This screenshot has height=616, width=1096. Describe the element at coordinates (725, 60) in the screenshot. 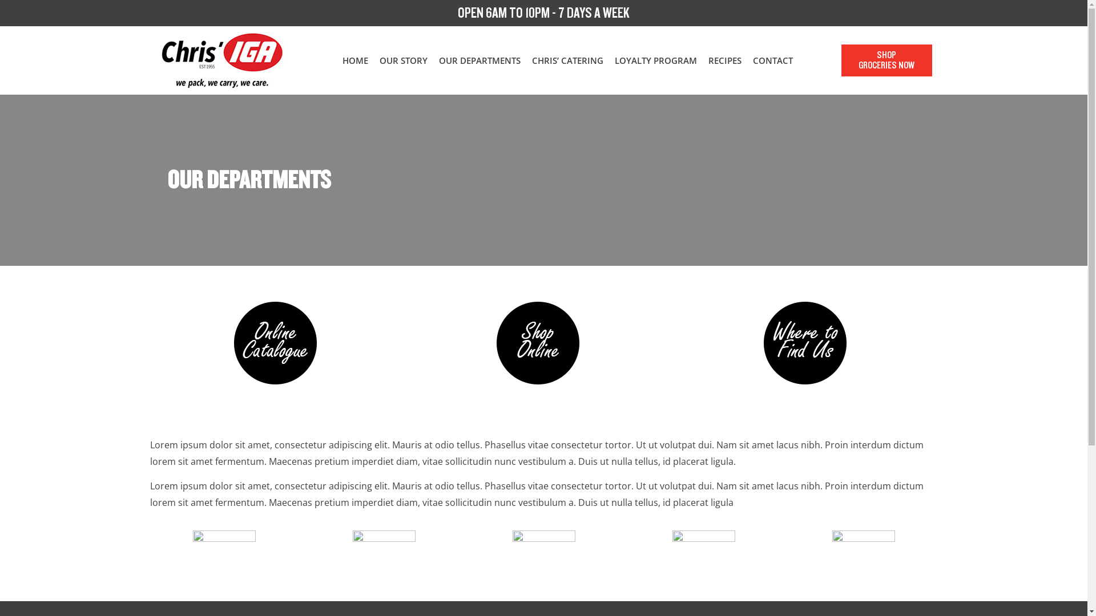

I see `RECIPES` at that location.